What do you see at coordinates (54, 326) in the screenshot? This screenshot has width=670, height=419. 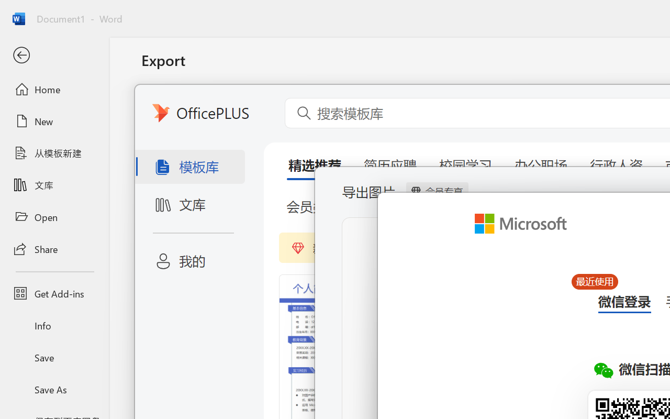 I see `Info` at bounding box center [54, 326].